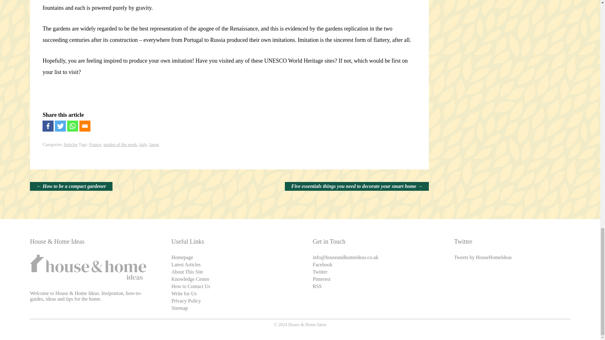  What do you see at coordinates (120, 144) in the screenshot?
I see `garden of the week` at bounding box center [120, 144].